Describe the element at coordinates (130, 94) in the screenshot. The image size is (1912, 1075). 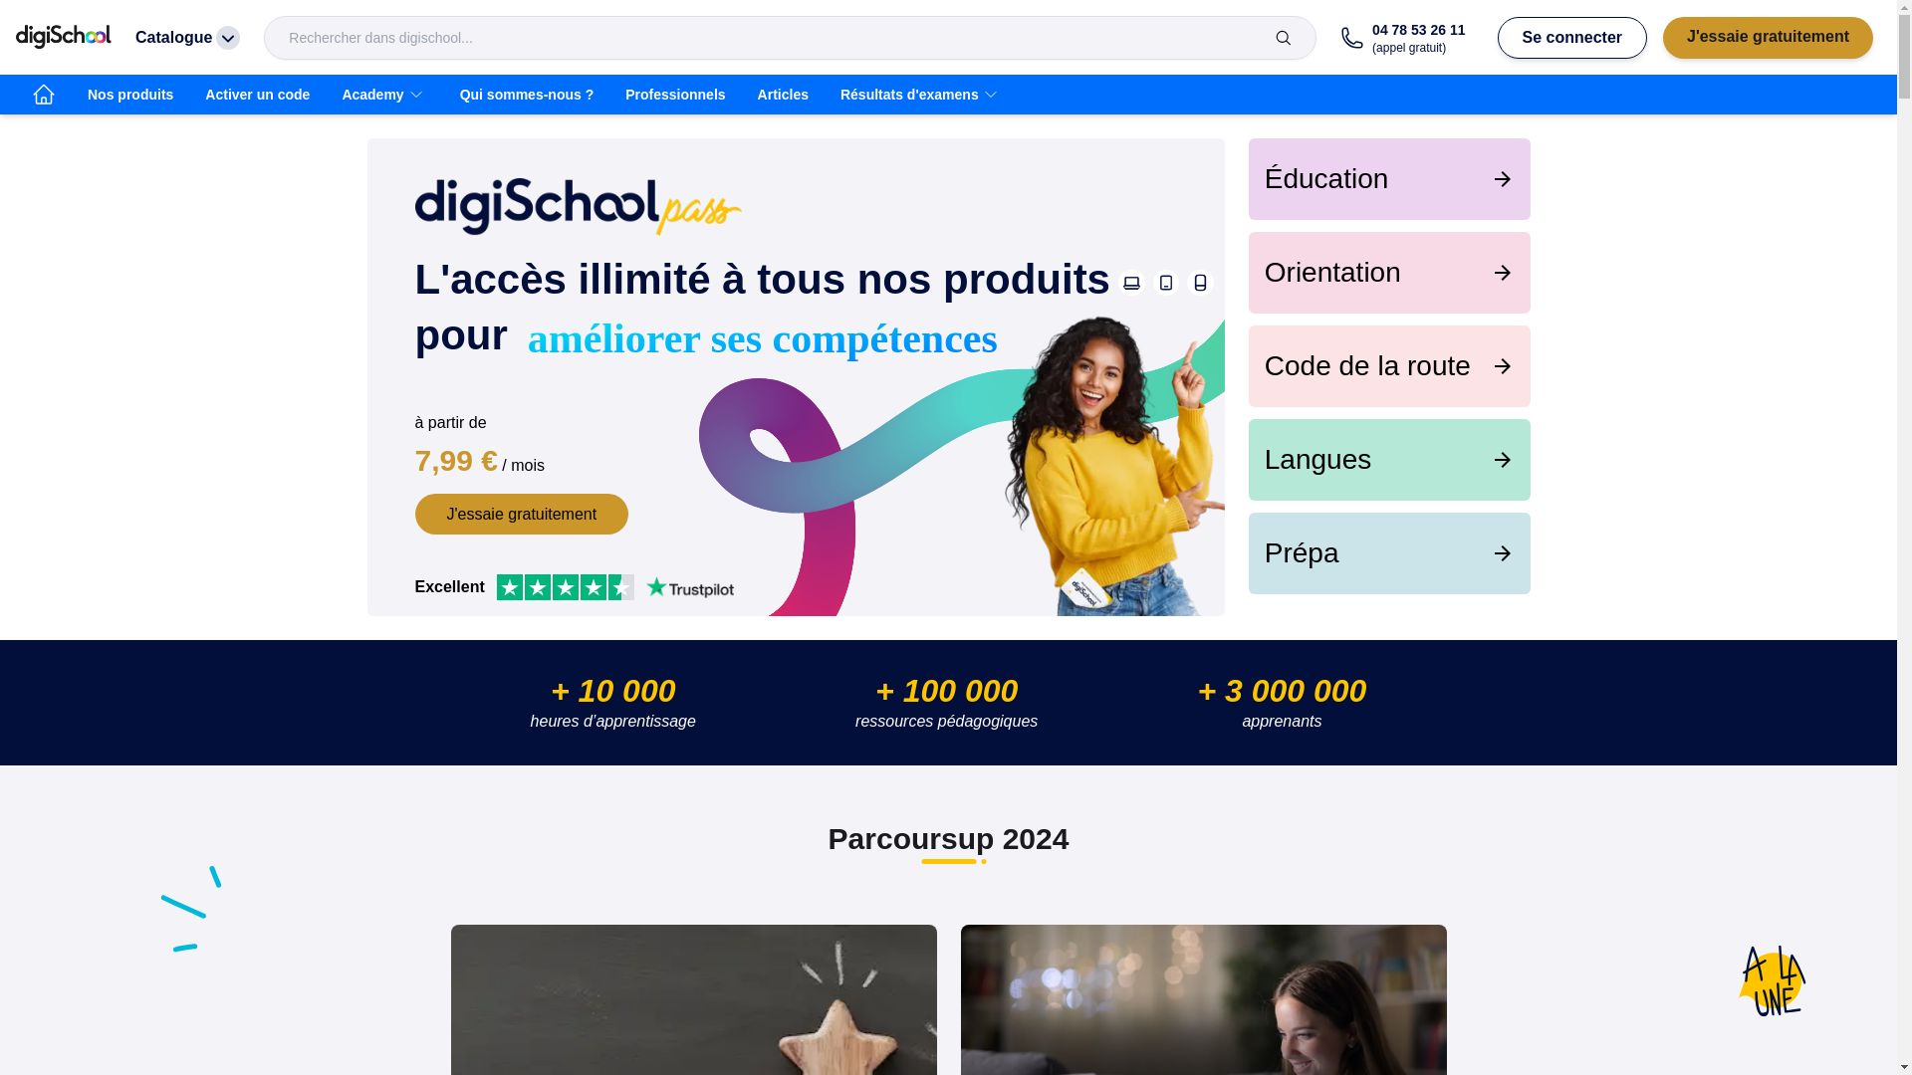
I see `Nos produits` at that location.